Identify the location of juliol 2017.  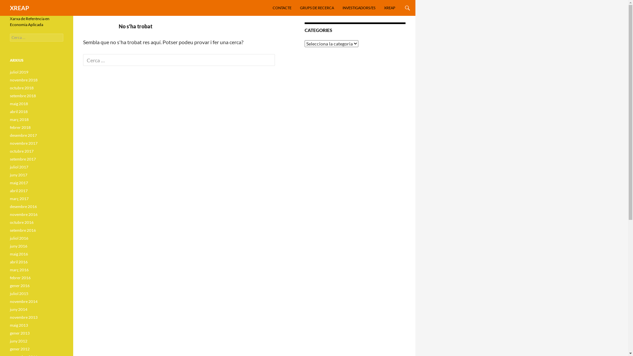
(19, 167).